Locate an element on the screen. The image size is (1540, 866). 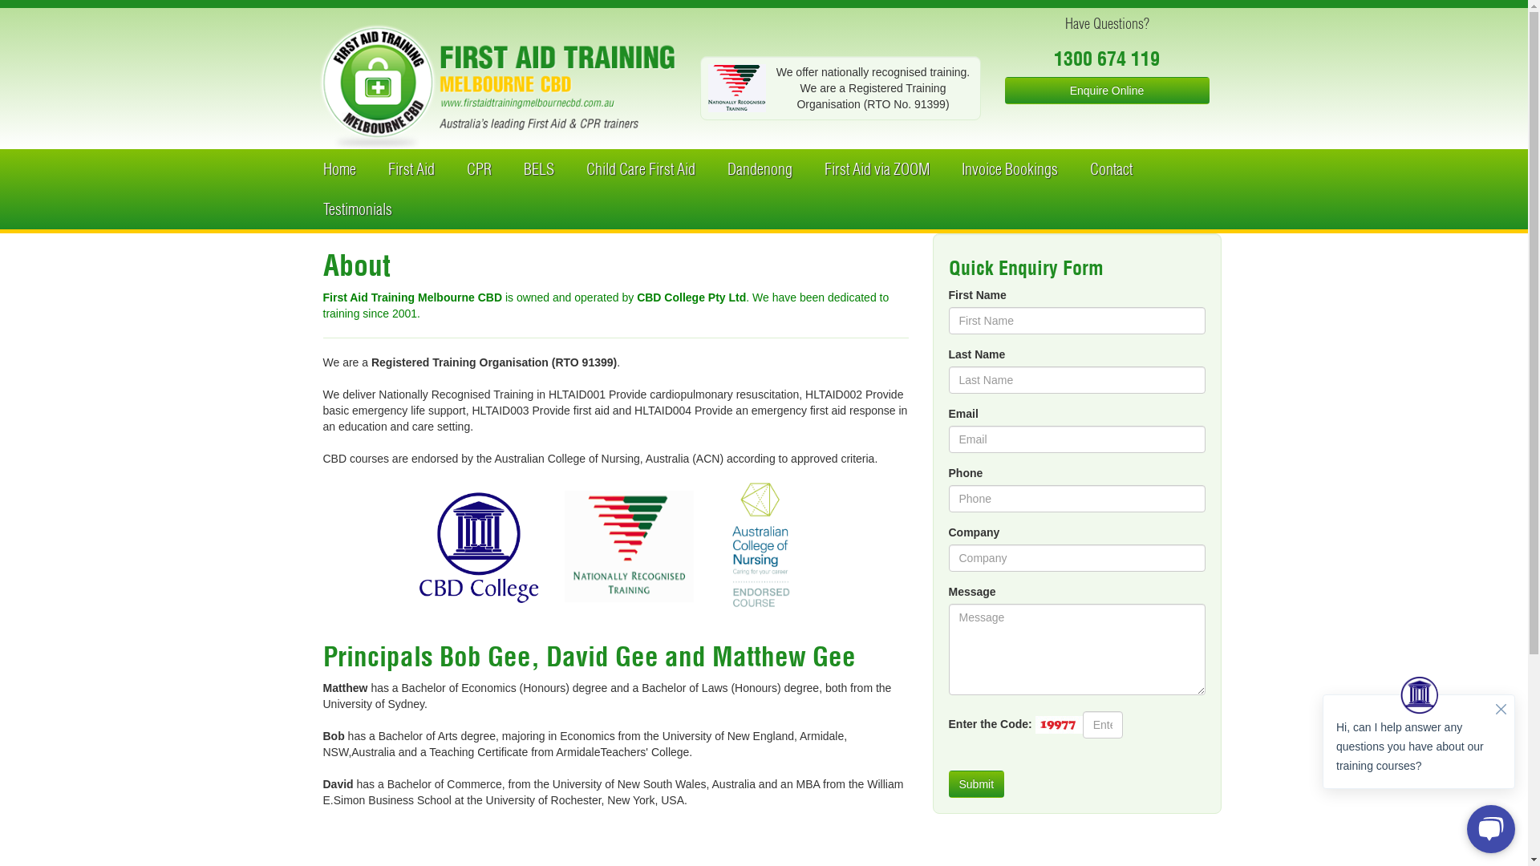
Enquire Online is located at coordinates (1107, 91).